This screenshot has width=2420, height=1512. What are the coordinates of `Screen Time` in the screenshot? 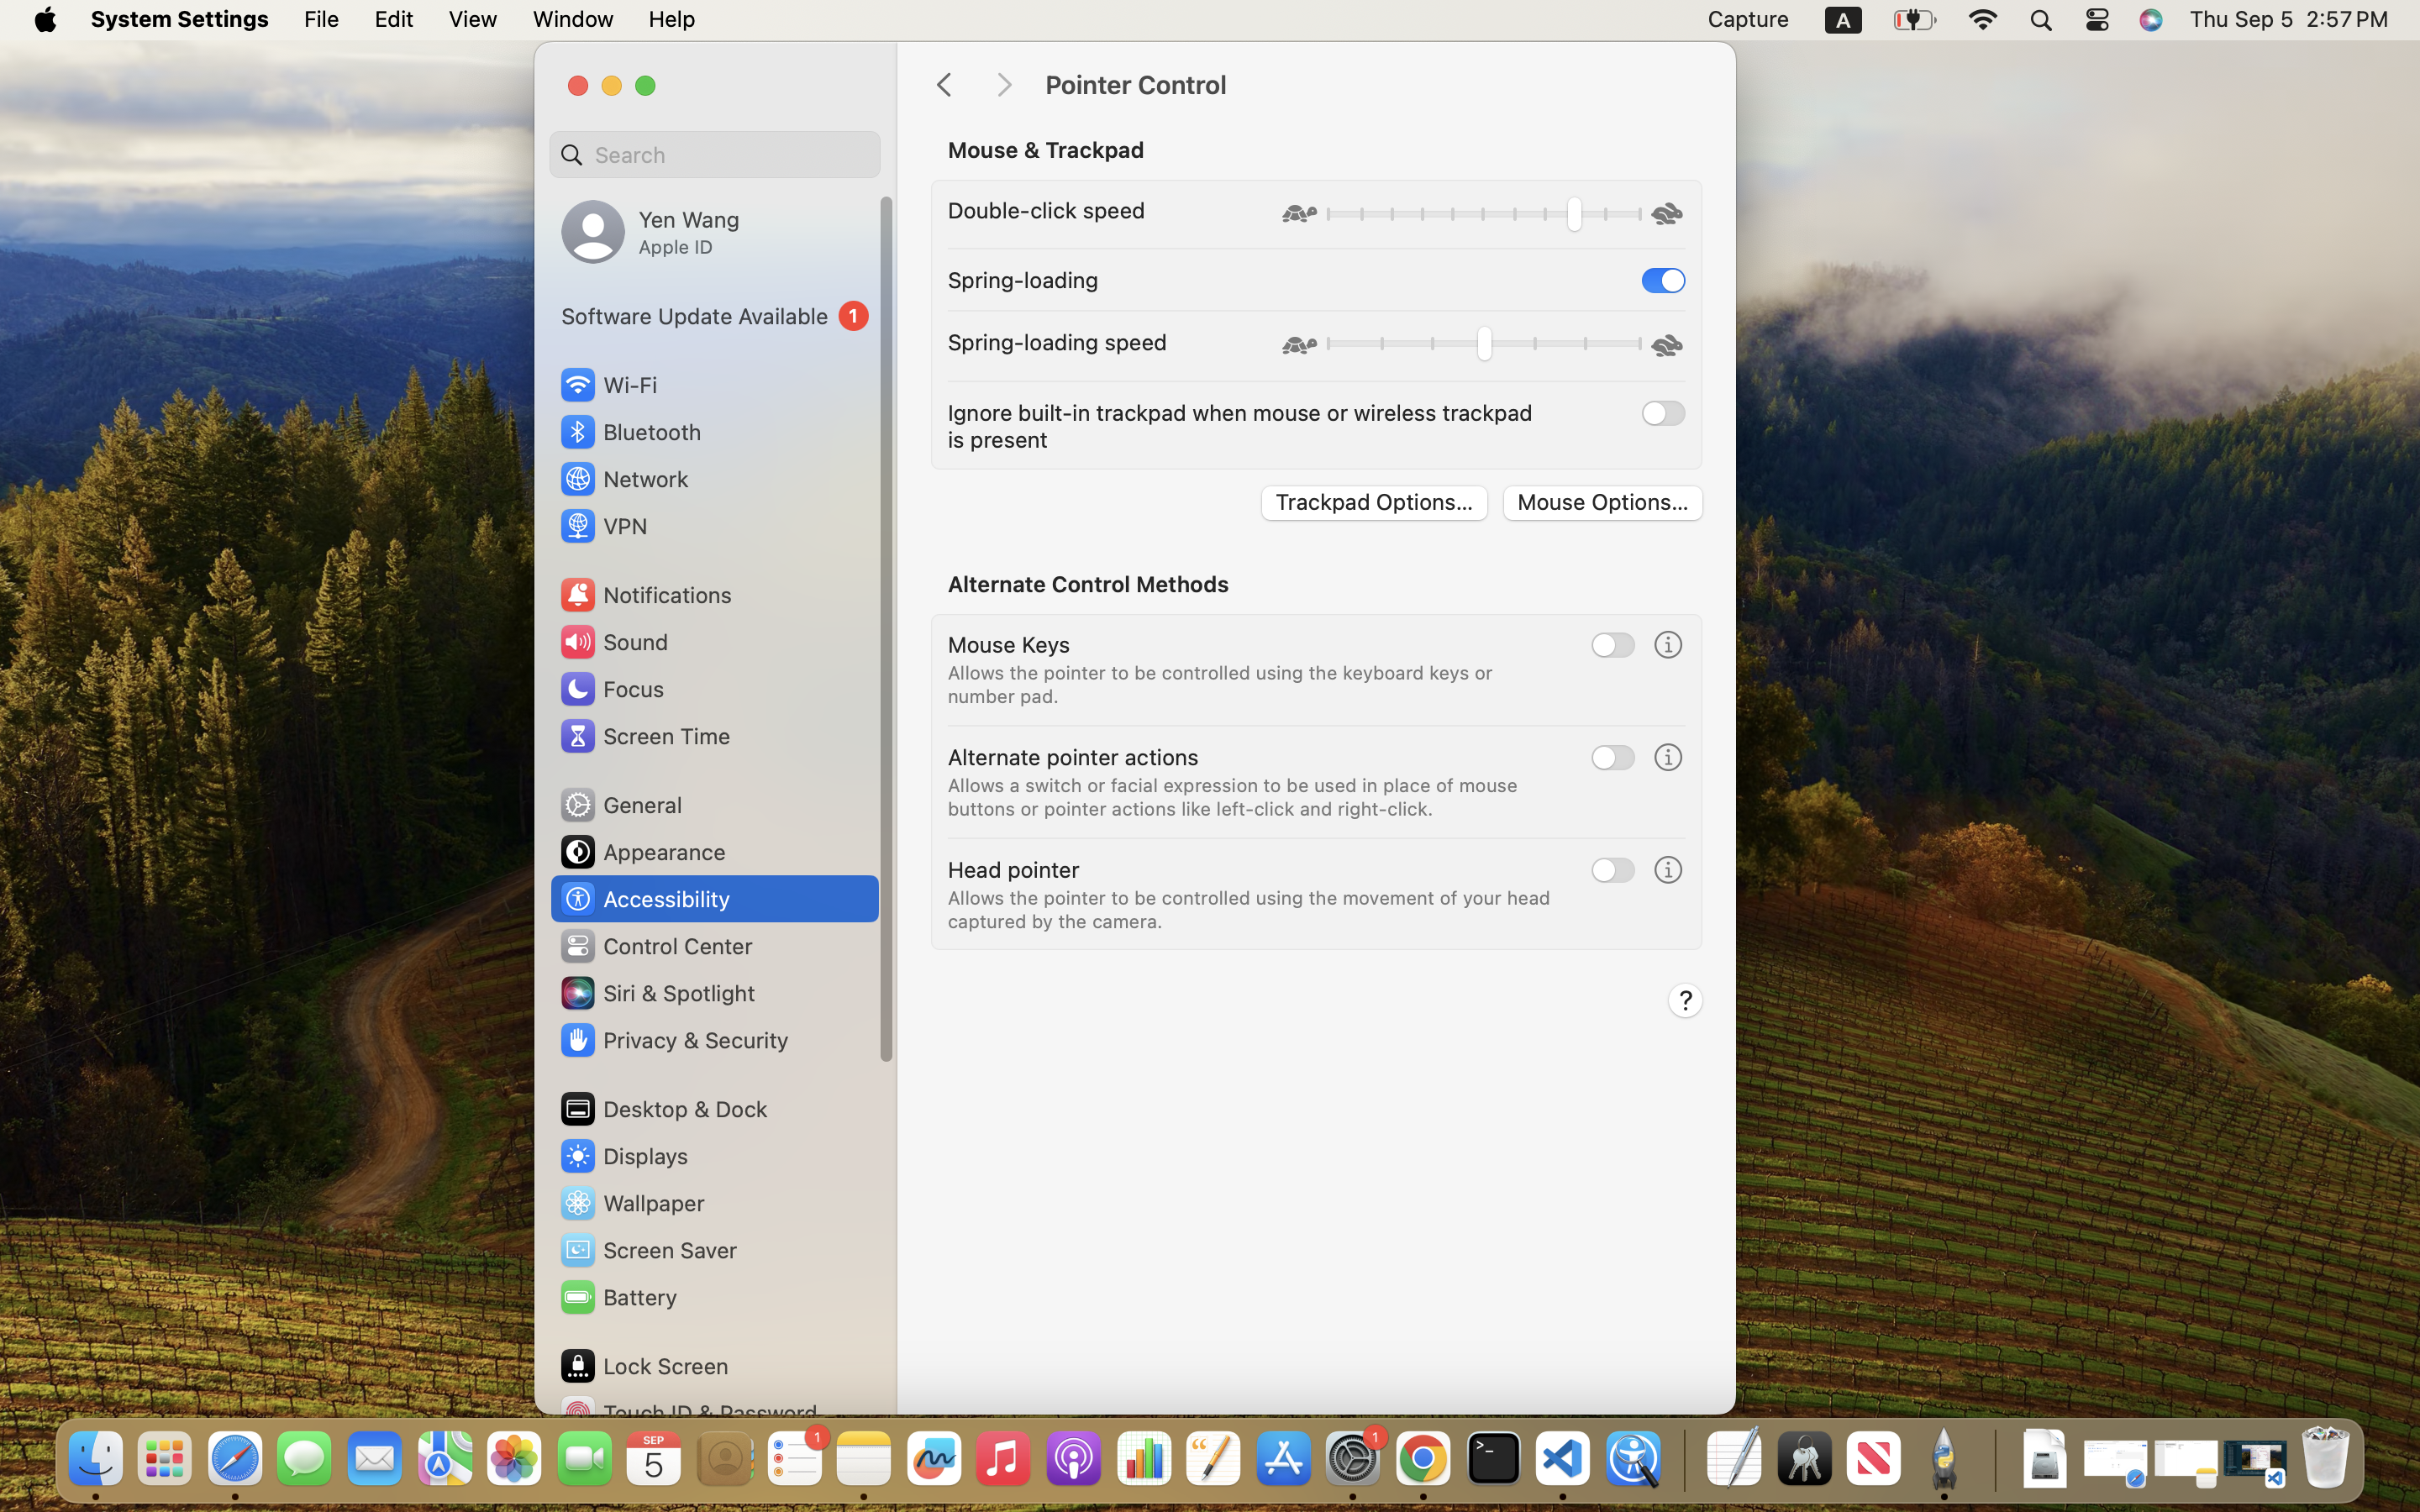 It's located at (644, 736).